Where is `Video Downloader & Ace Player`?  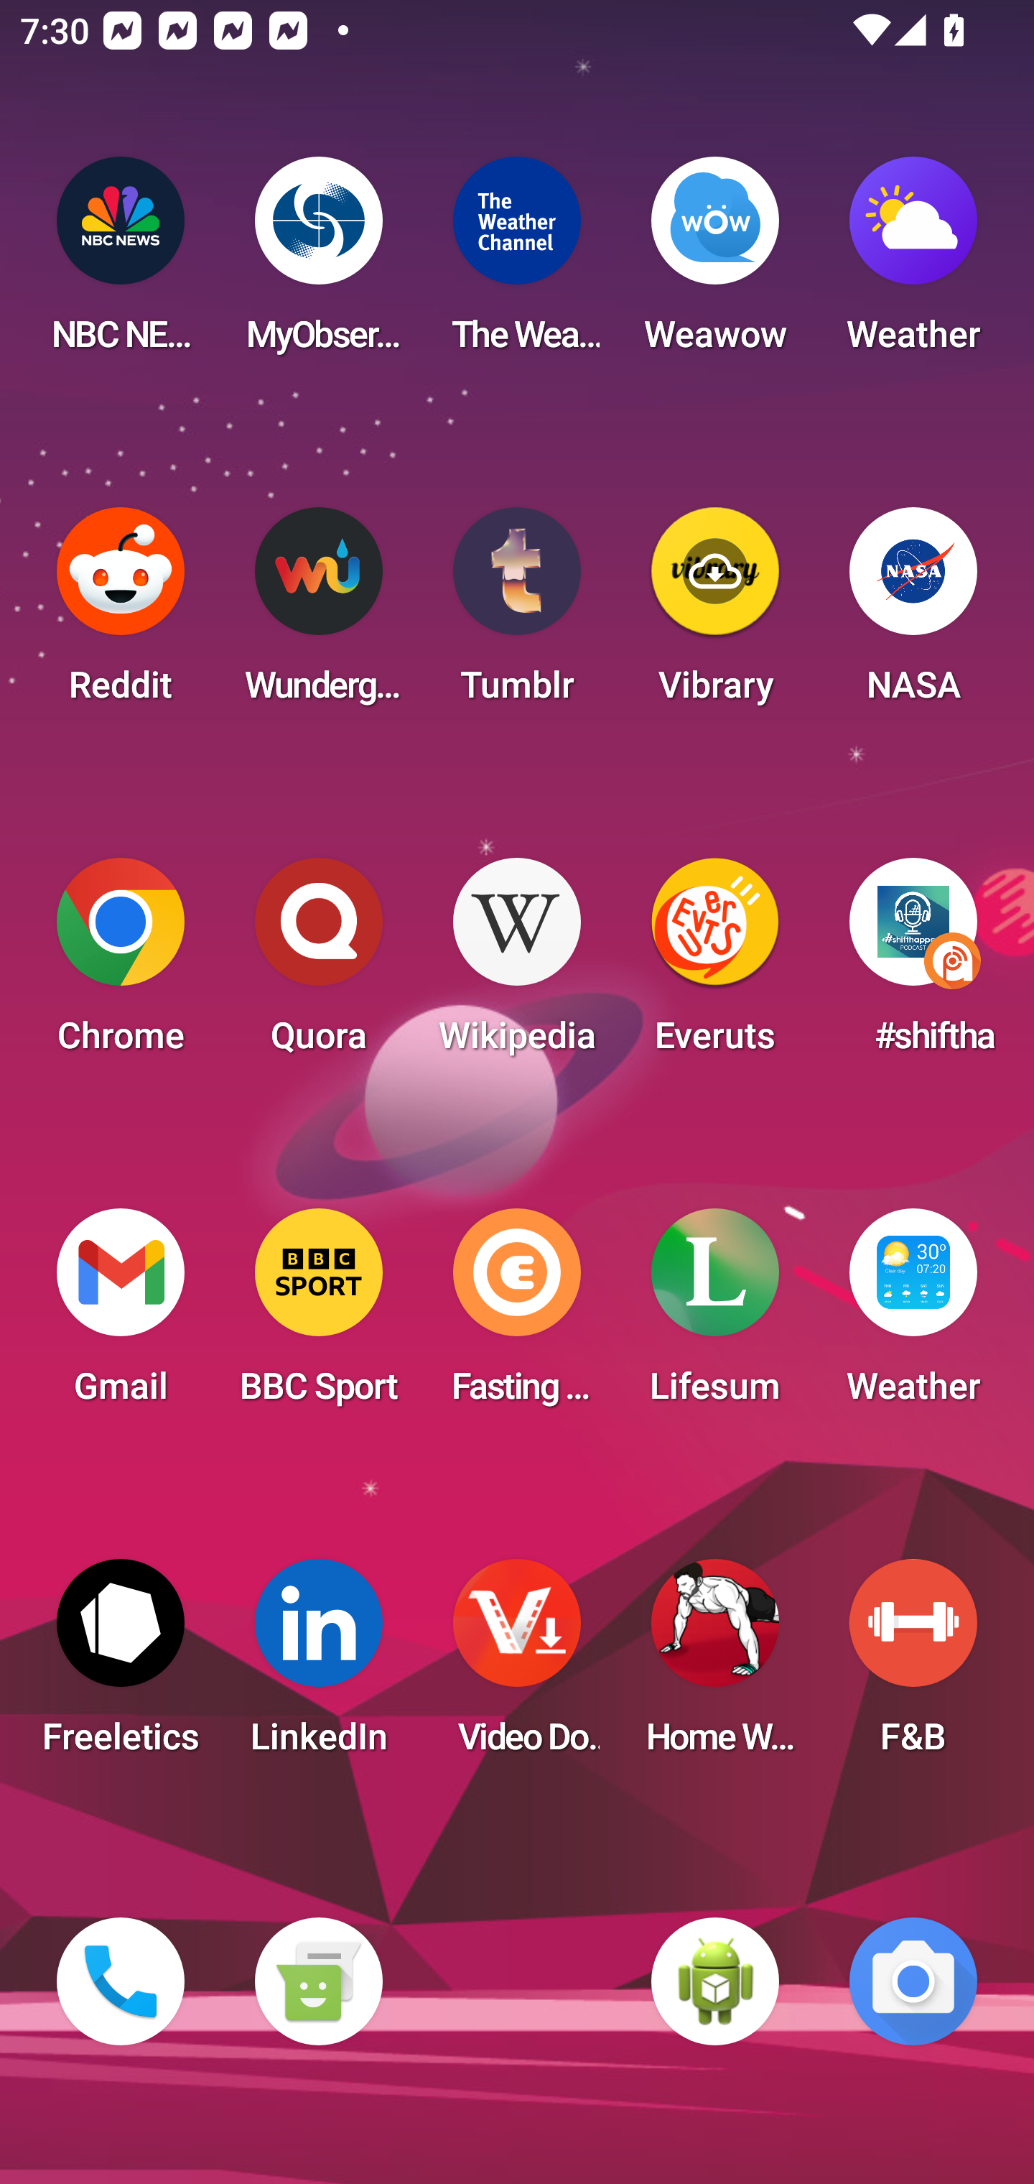
Video Downloader & Ace Player is located at coordinates (517, 1665).